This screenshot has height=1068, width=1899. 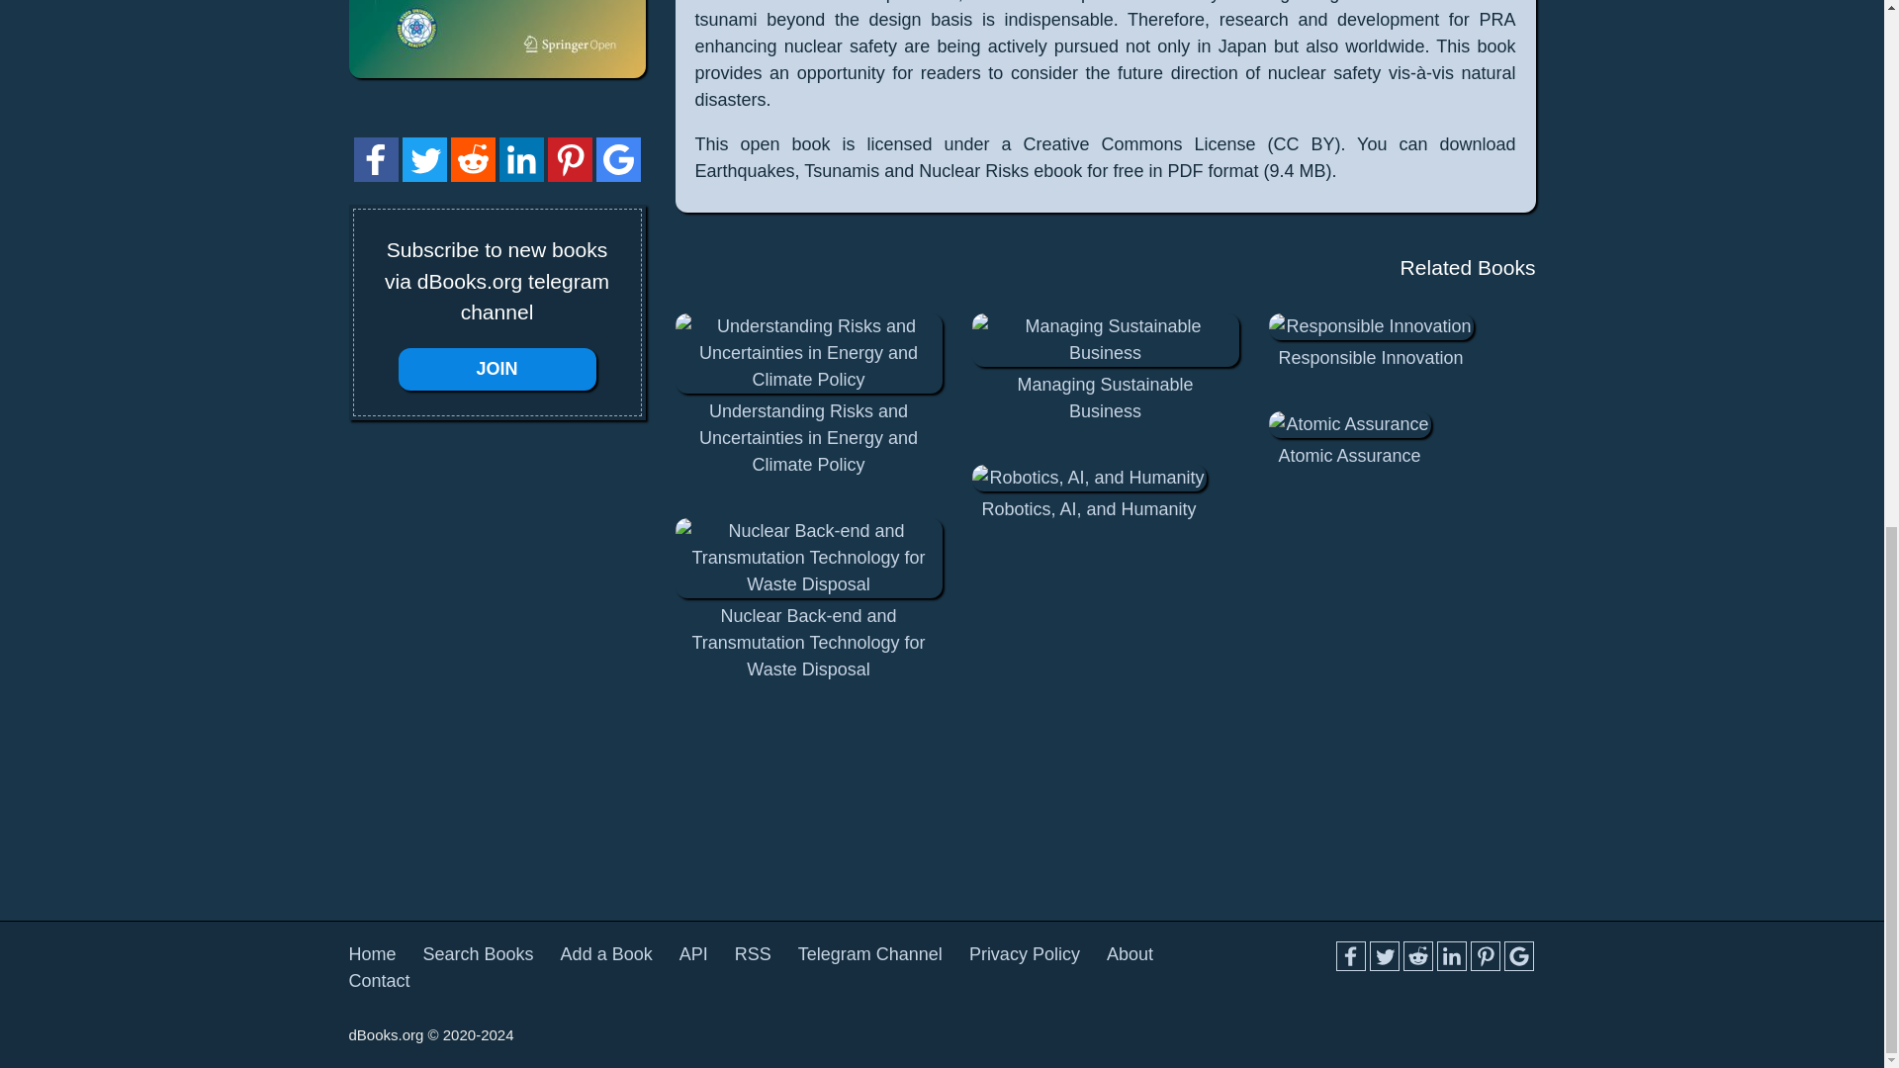 I want to click on Share to Reddit, so click(x=473, y=176).